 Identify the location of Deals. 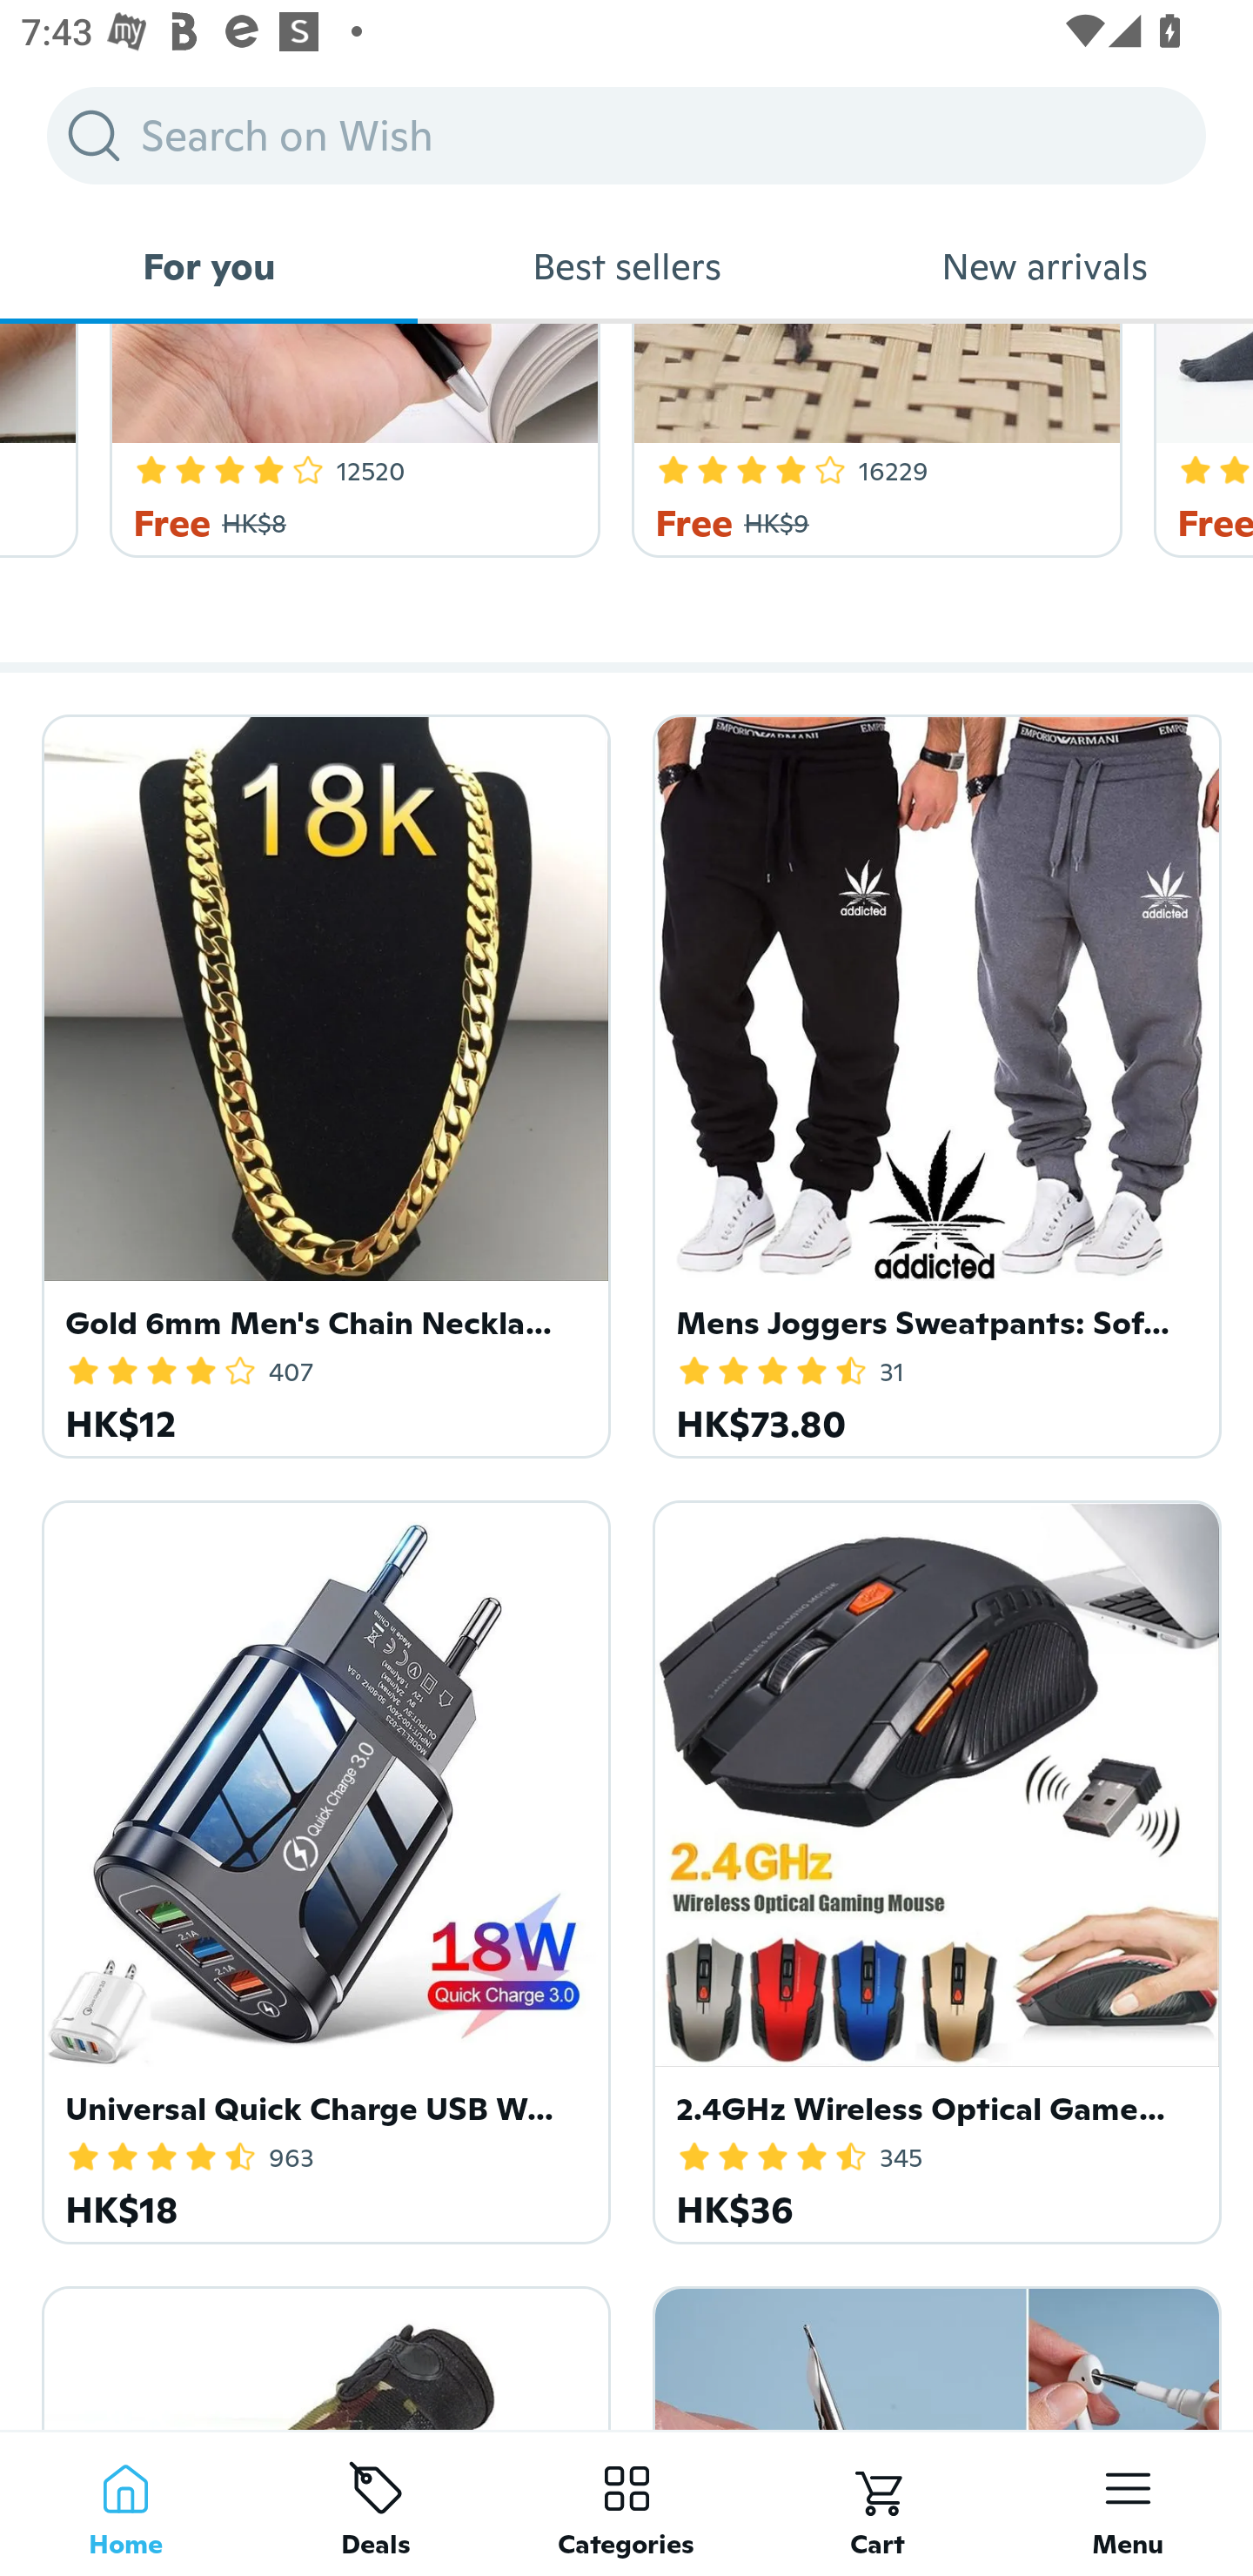
(376, 2503).